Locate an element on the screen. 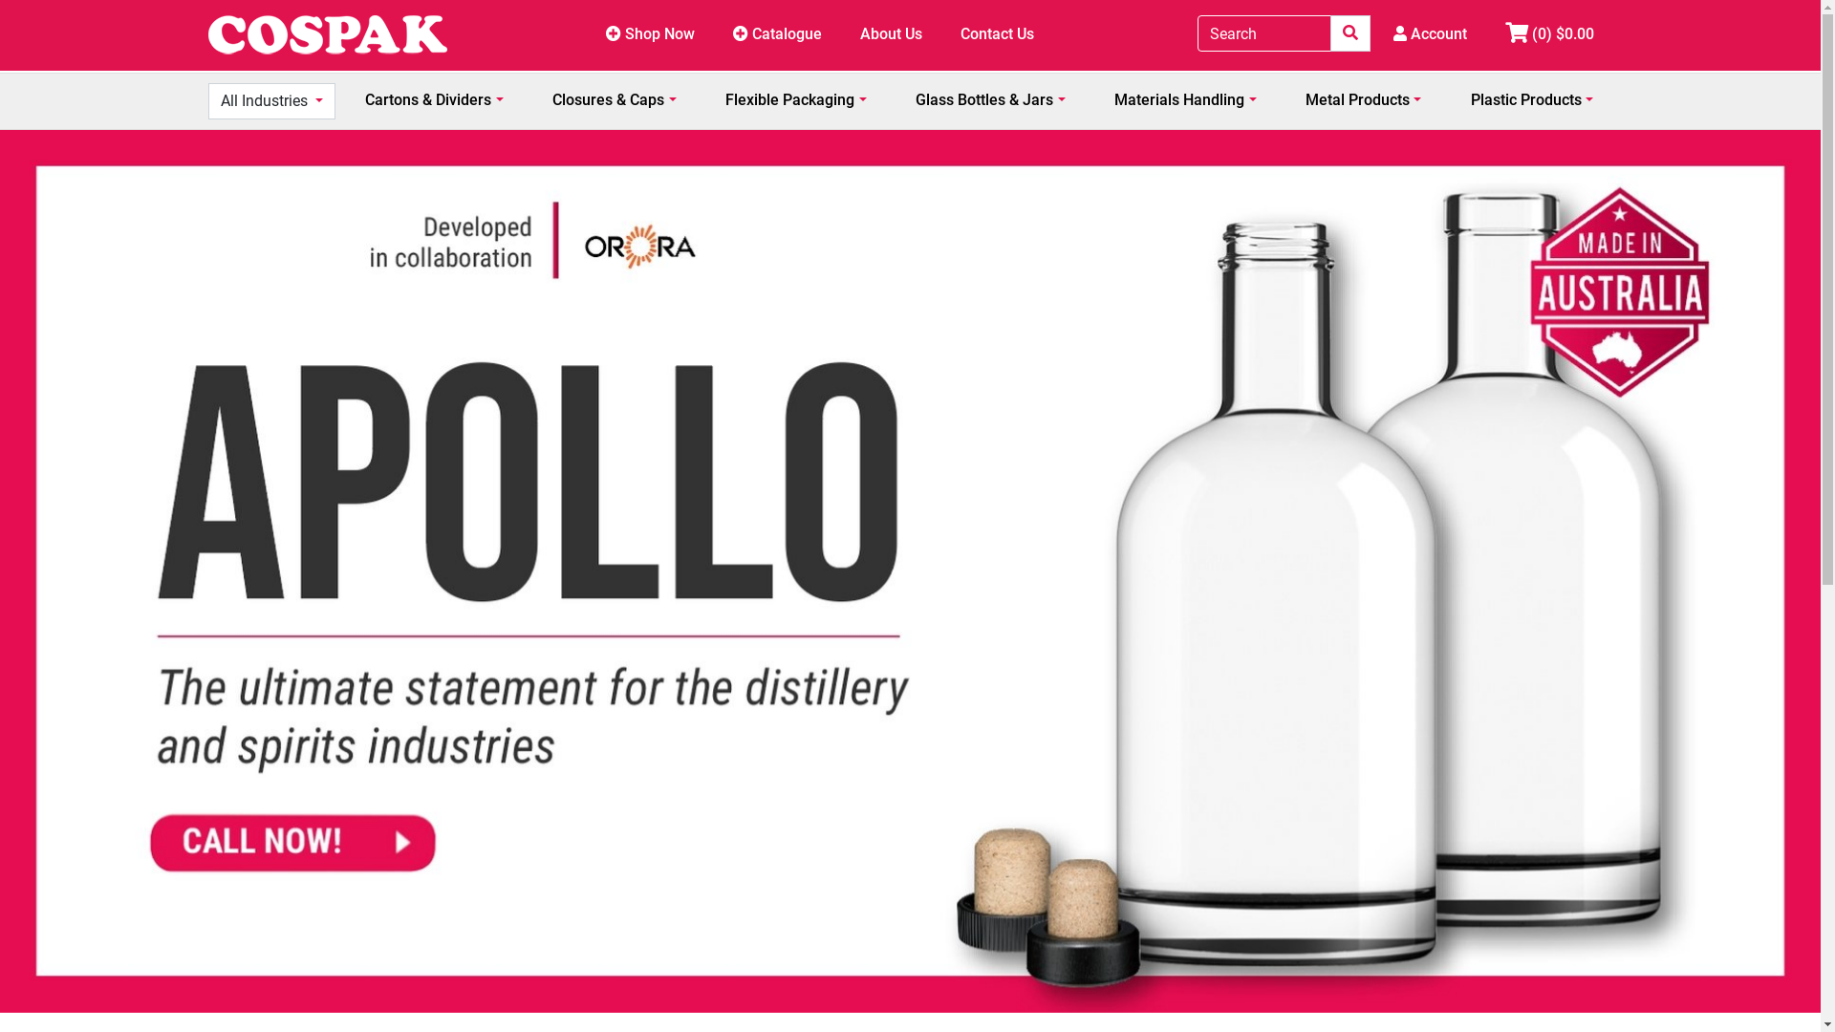  Shop Now is located at coordinates (650, 35).